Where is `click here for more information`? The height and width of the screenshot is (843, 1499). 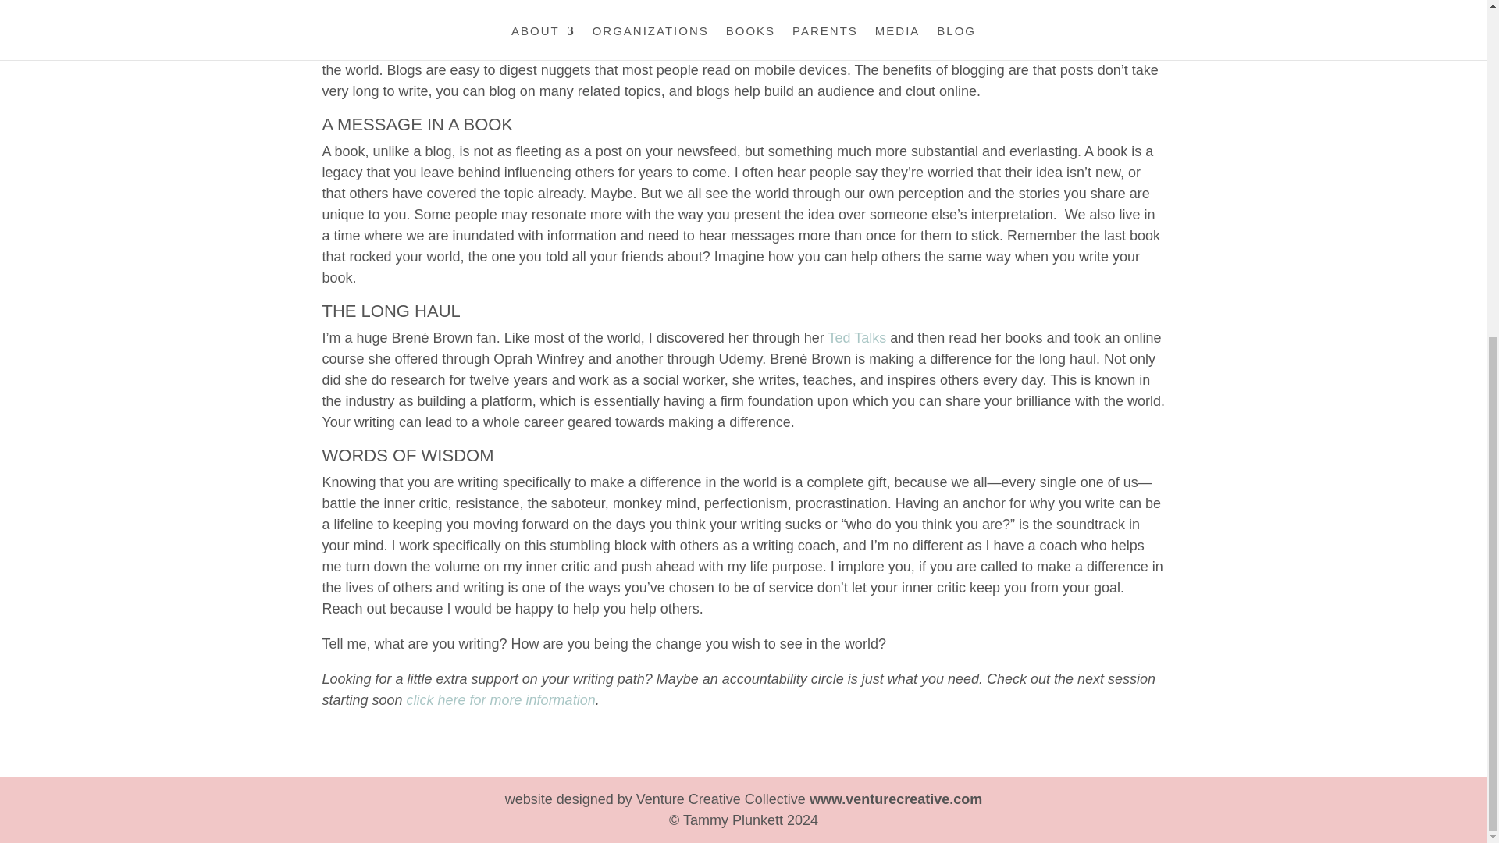 click here for more information is located at coordinates (500, 699).